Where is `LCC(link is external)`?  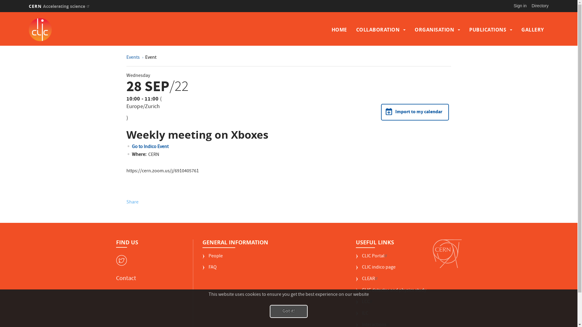
LCC(link is external) is located at coordinates (365, 305).